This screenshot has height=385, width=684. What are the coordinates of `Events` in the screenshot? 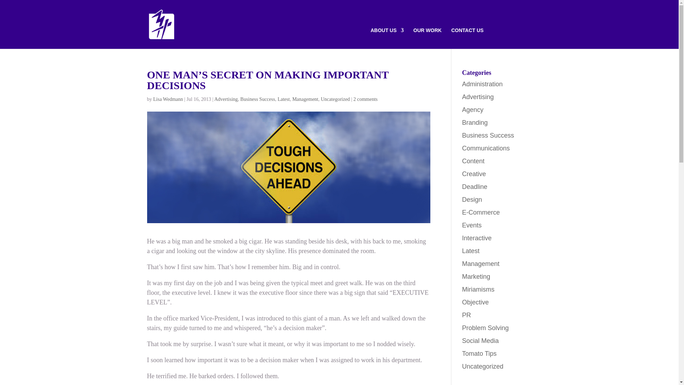 It's located at (472, 225).